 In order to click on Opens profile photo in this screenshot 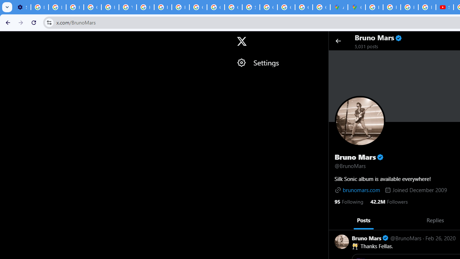, I will do `click(360, 121)`.